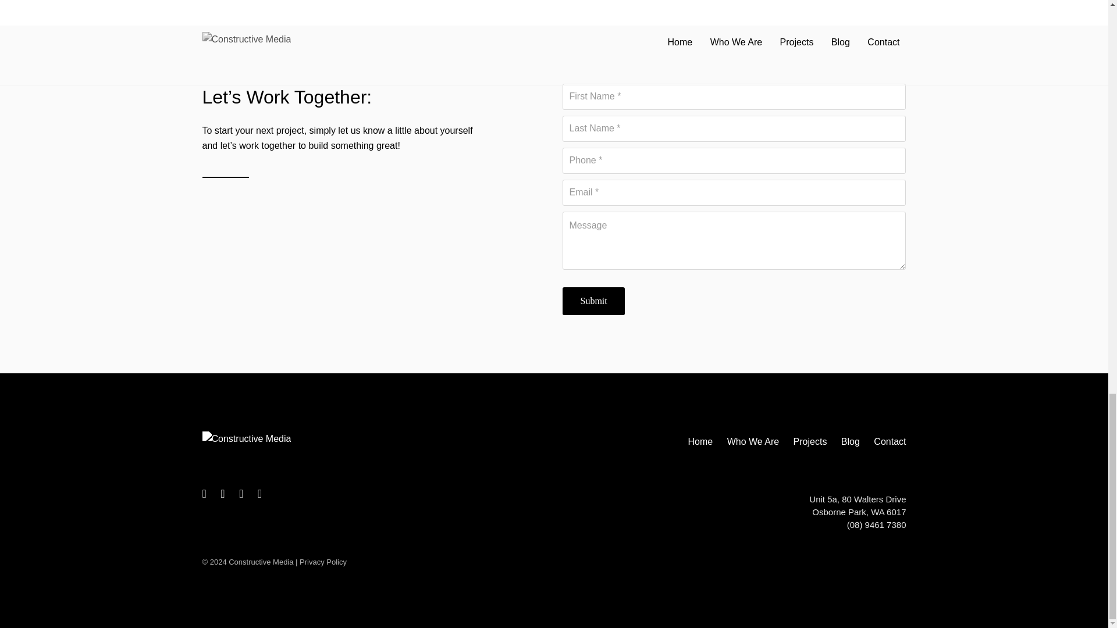 The height and width of the screenshot is (628, 1117). Describe the element at coordinates (887, 441) in the screenshot. I see `Contact` at that location.